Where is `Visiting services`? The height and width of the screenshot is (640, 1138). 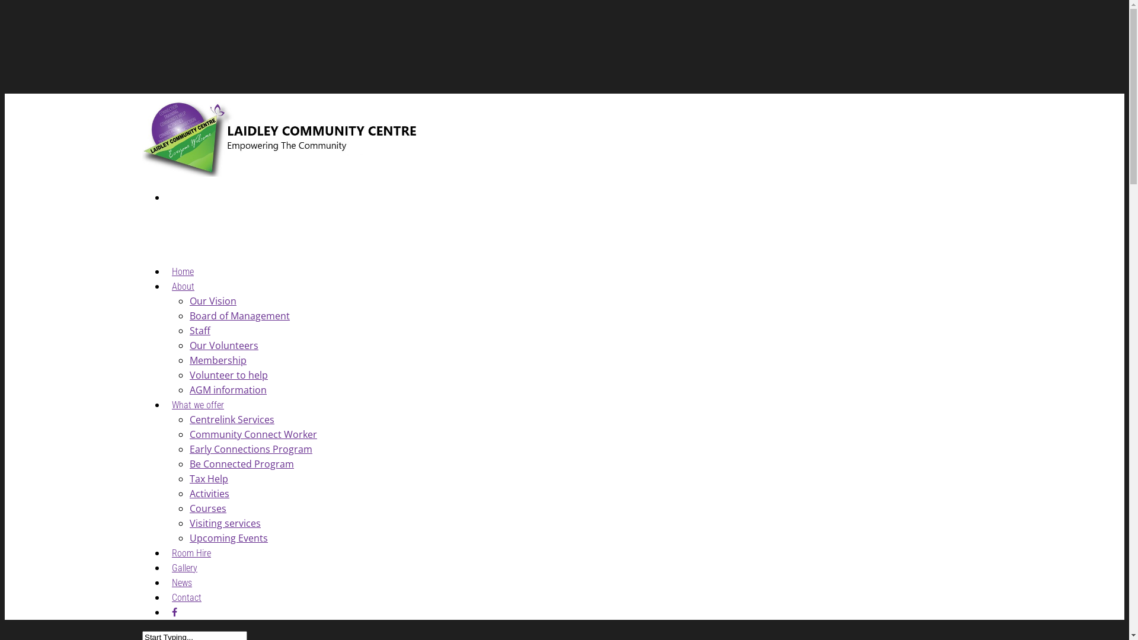 Visiting services is located at coordinates (225, 523).